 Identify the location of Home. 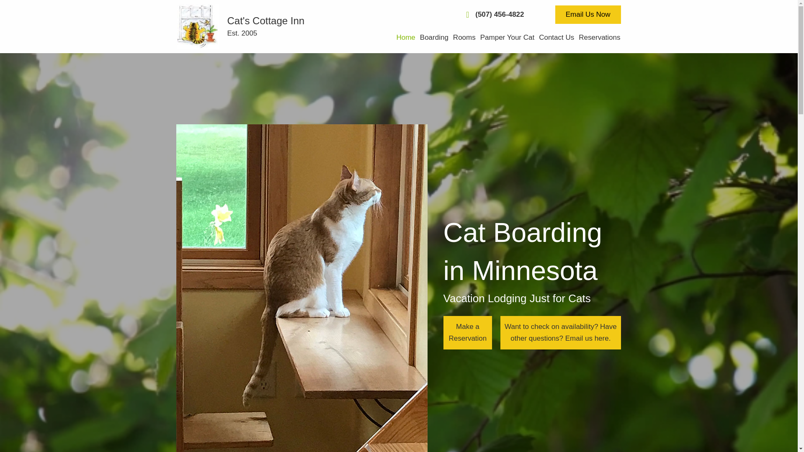
(404, 38).